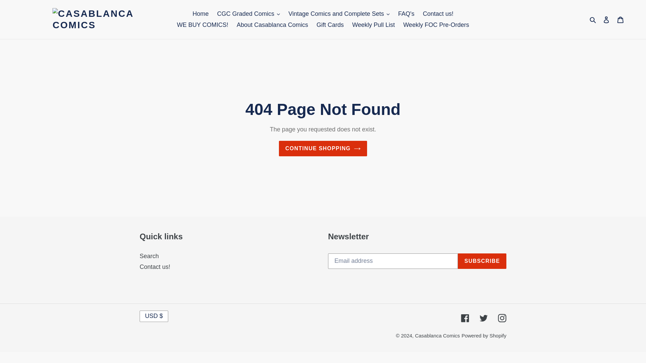 Image resolution: width=646 pixels, height=363 pixels. I want to click on Contact us!, so click(438, 14).